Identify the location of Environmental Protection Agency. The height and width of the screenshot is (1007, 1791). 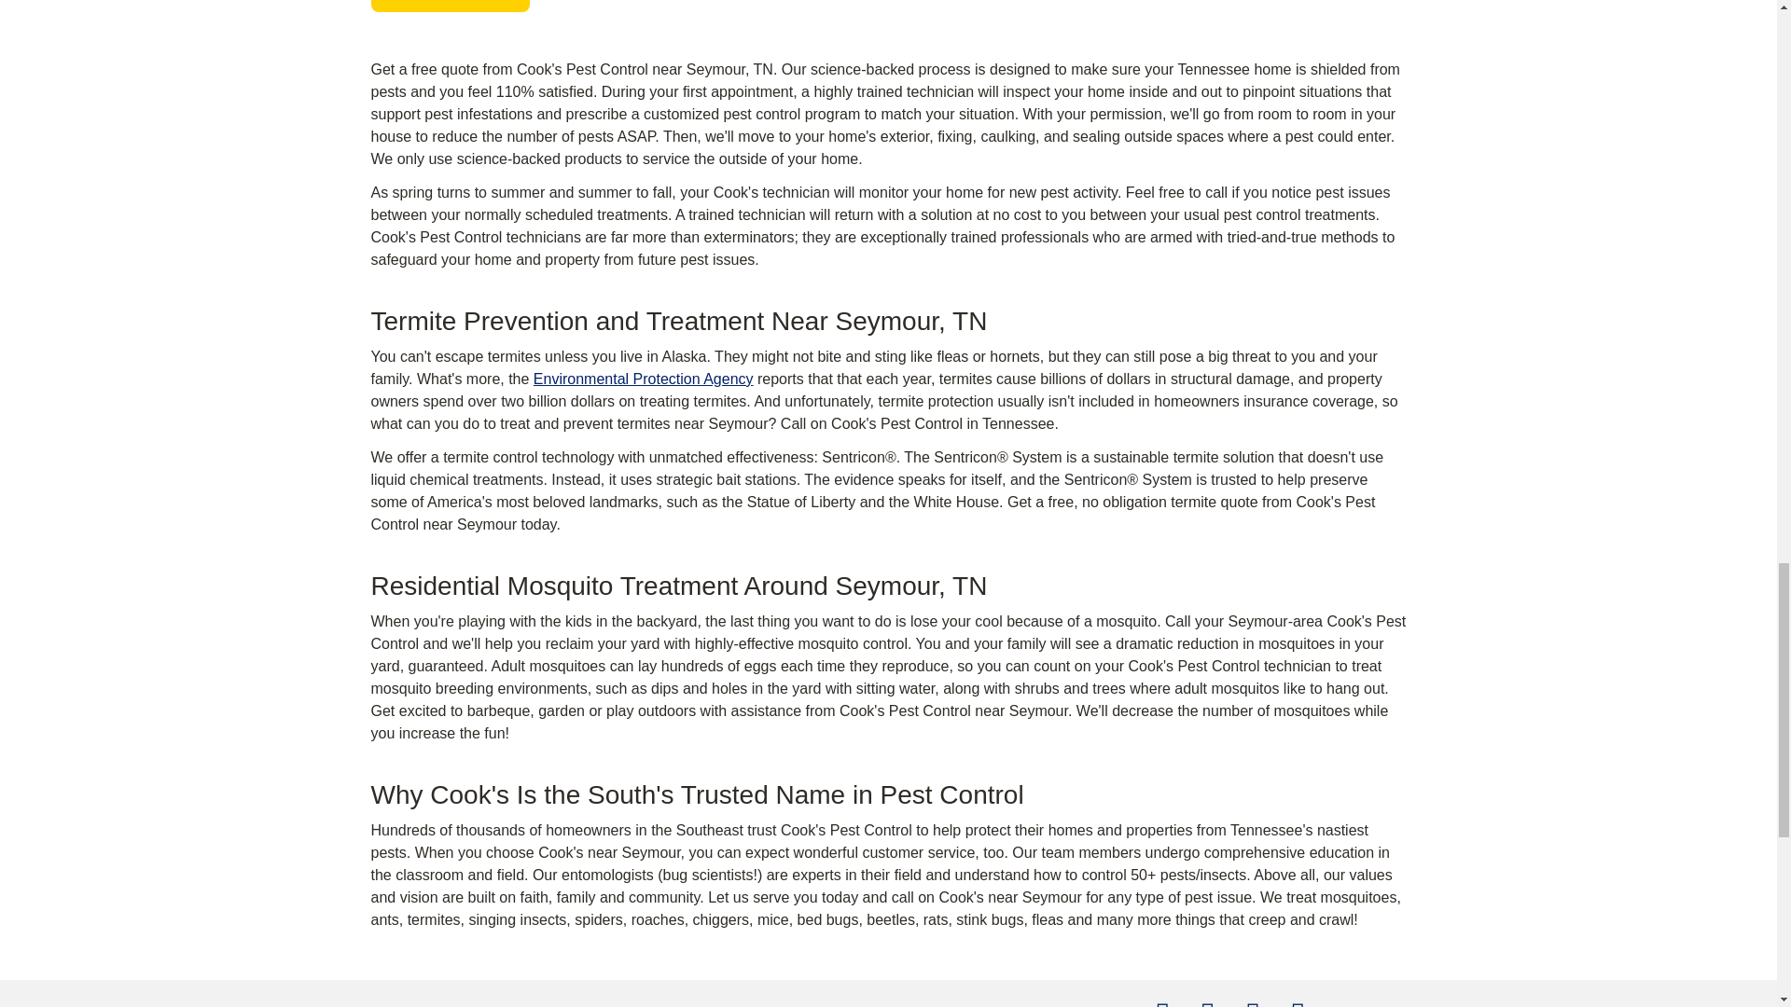
(644, 379).